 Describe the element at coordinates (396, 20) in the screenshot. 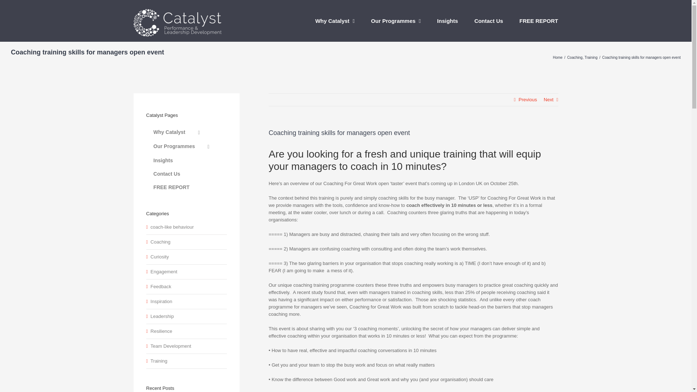

I see `Our Programmes` at that location.